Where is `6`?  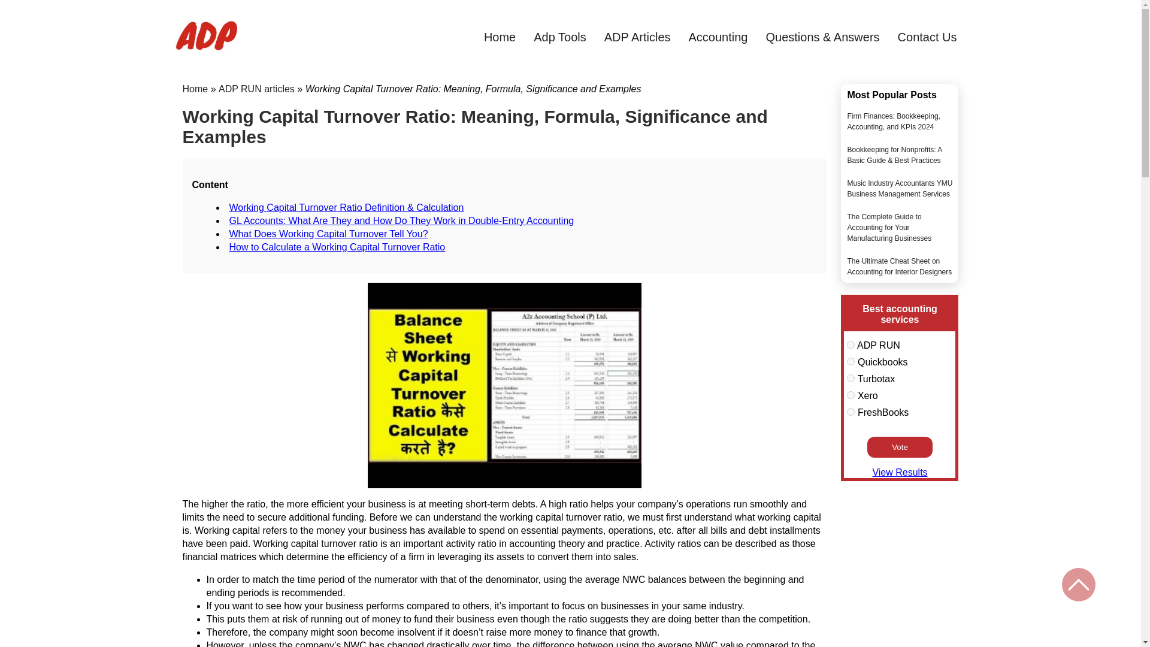 6 is located at coordinates (851, 345).